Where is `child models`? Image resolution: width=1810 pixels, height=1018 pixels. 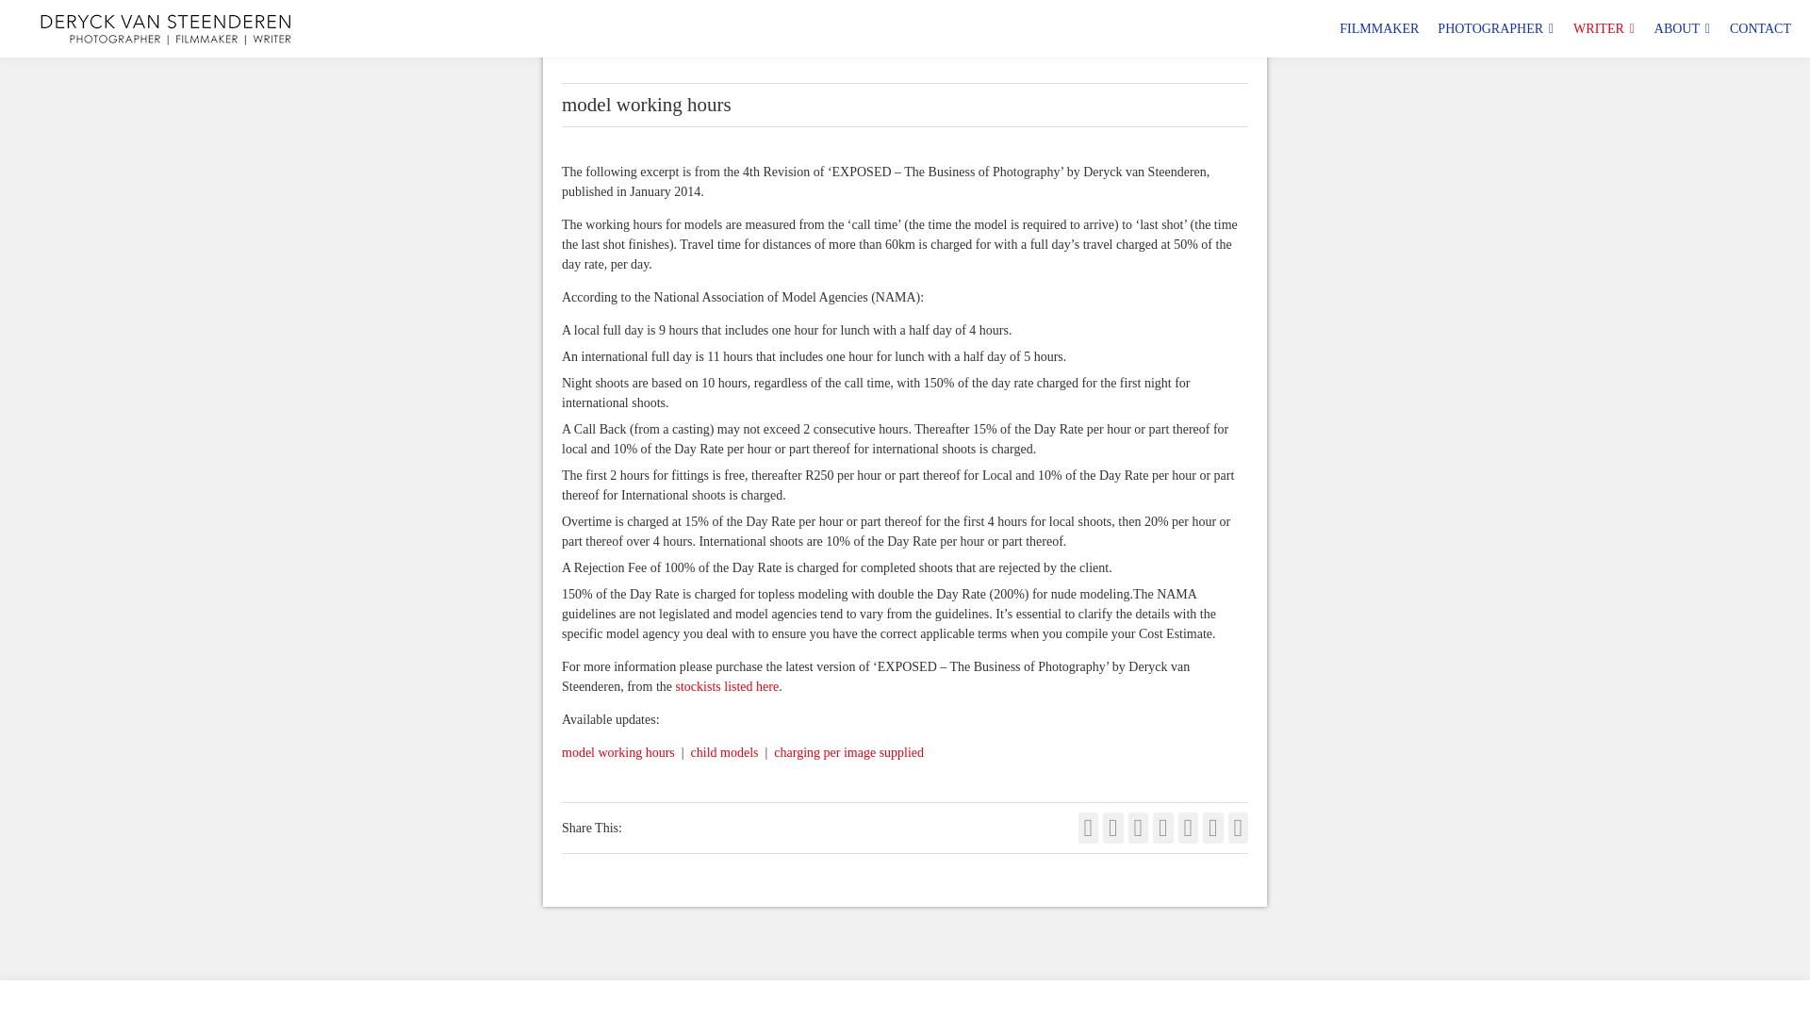
child models is located at coordinates (724, 752).